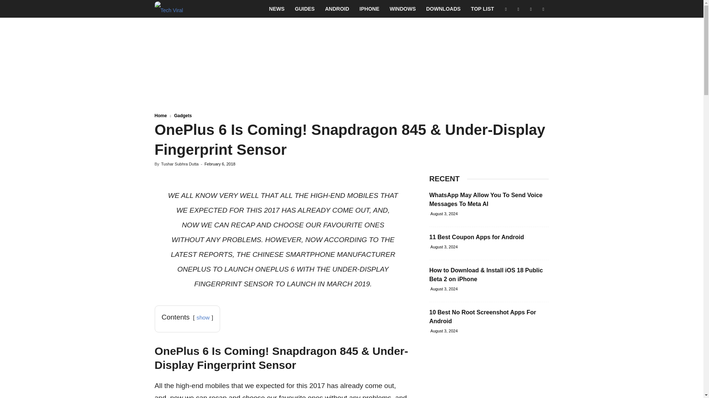 The width and height of the screenshot is (709, 398). I want to click on Twitter, so click(543, 9).